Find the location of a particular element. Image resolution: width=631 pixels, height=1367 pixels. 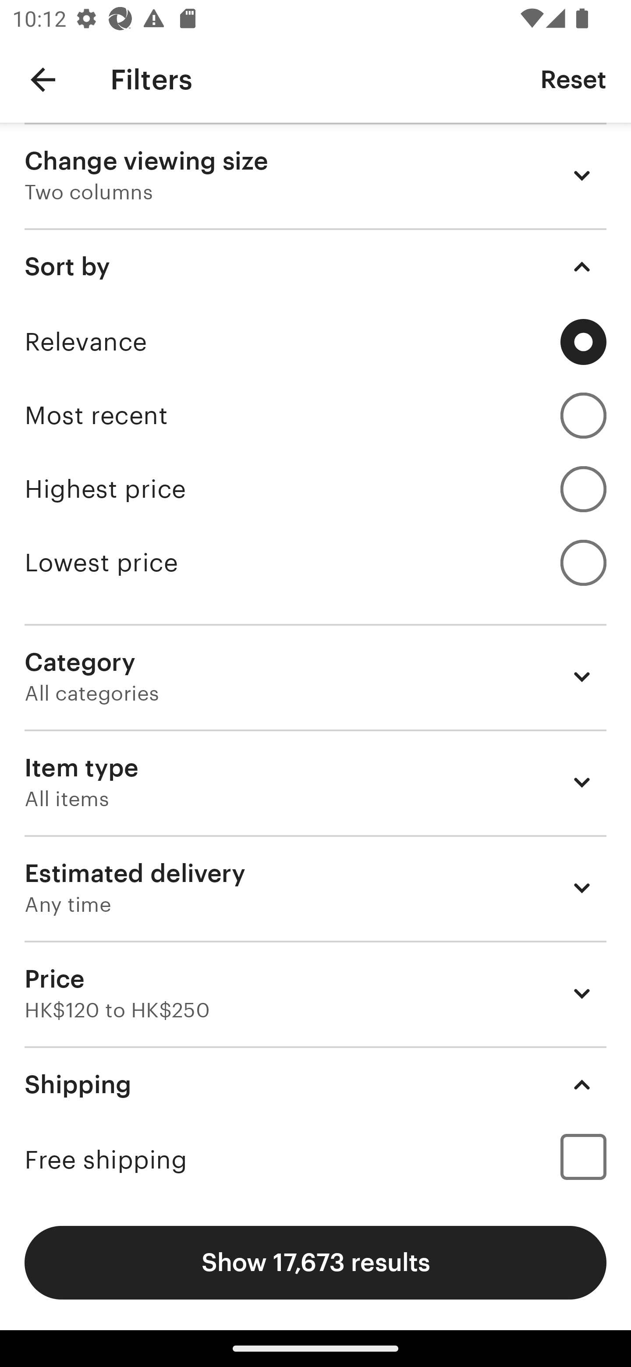

Change viewing size Two columns is located at coordinates (315, 175).